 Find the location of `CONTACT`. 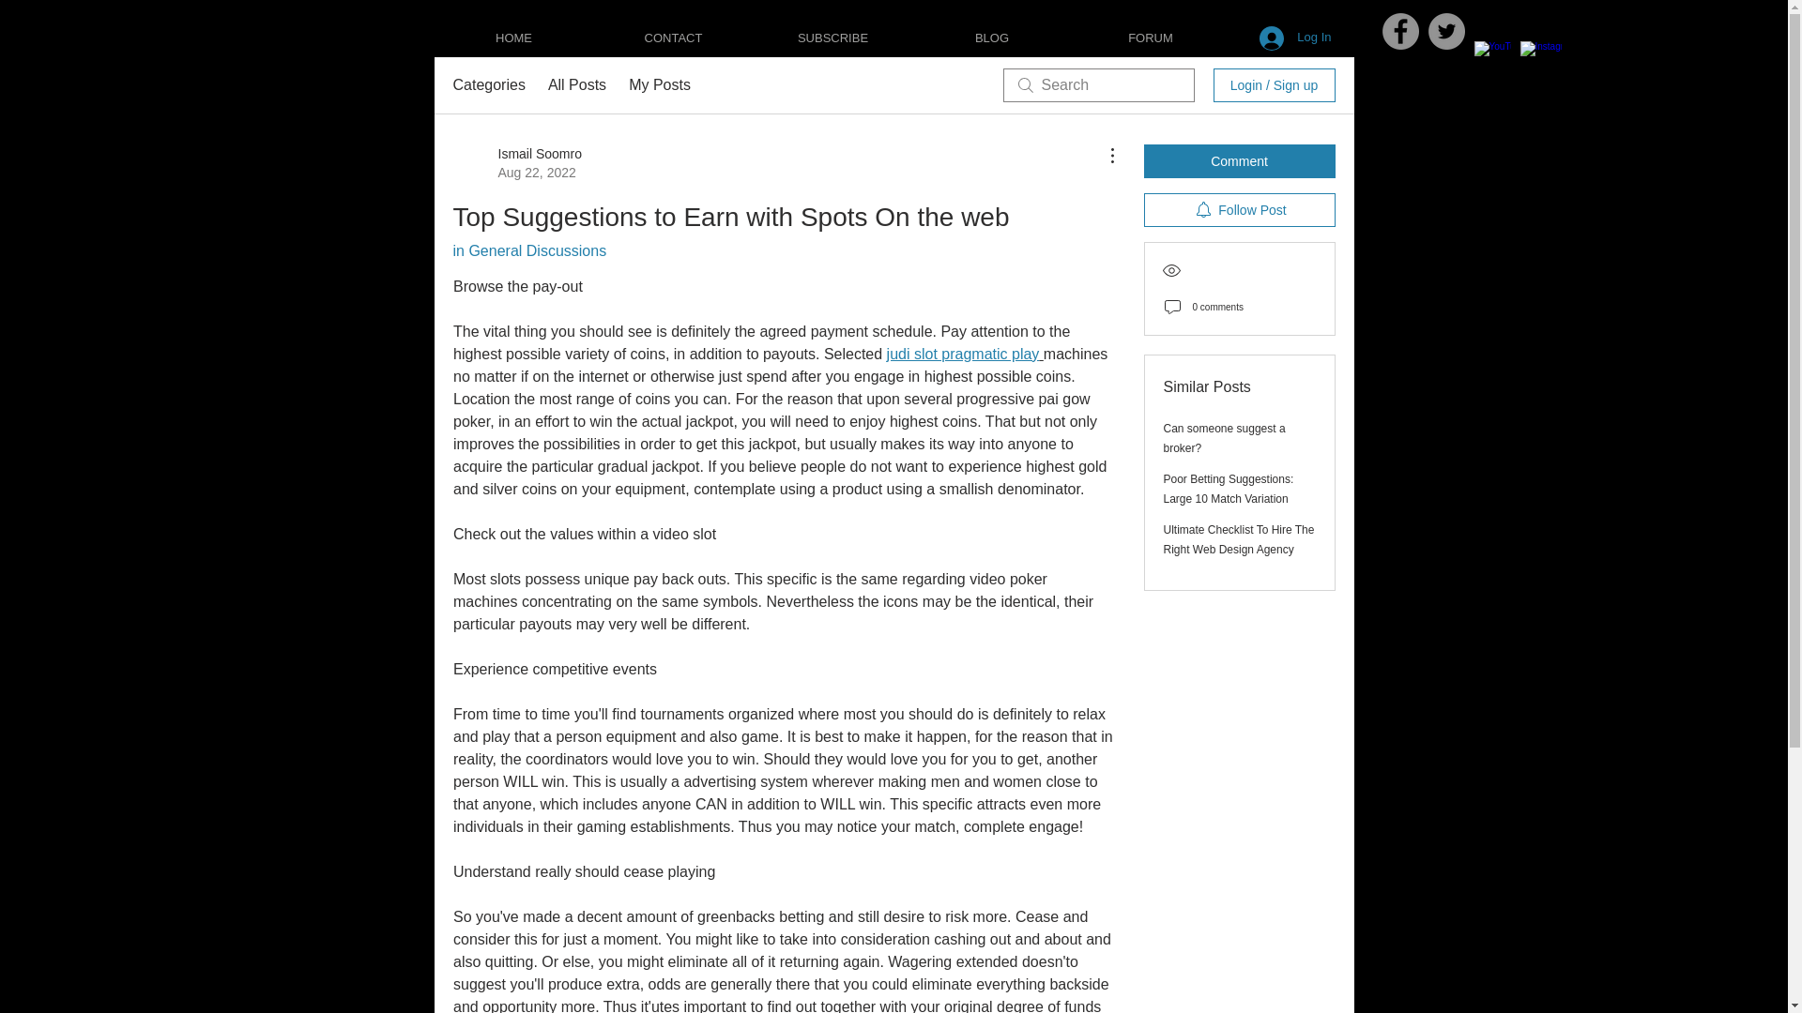

CONTACT is located at coordinates (674, 38).